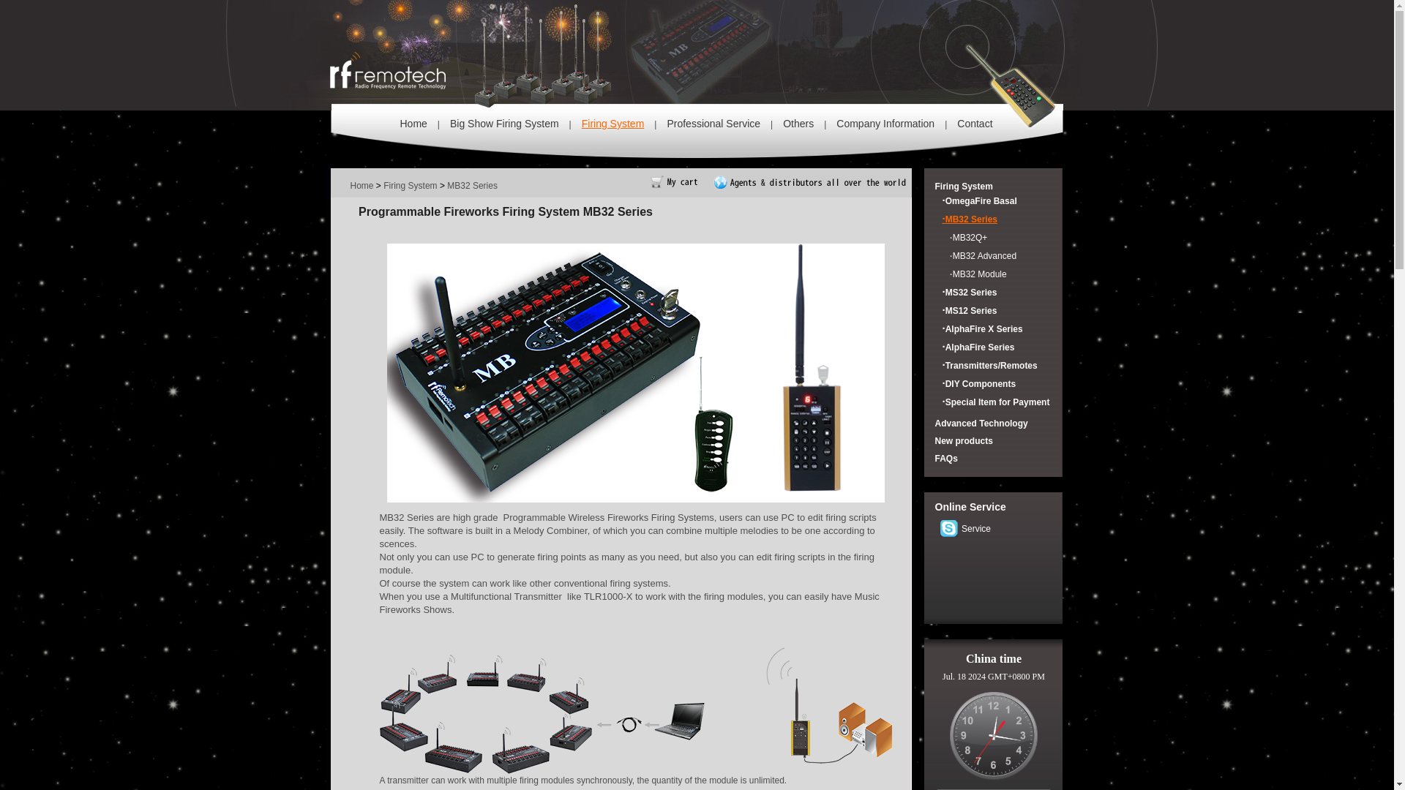 The image size is (1405, 790). What do you see at coordinates (613, 123) in the screenshot?
I see `Firing System` at bounding box center [613, 123].